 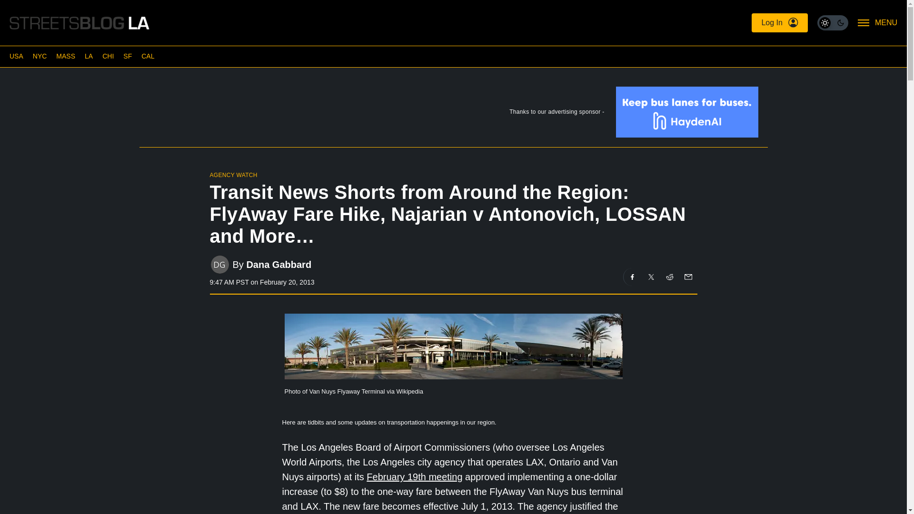 I want to click on Log In, so click(x=779, y=23).